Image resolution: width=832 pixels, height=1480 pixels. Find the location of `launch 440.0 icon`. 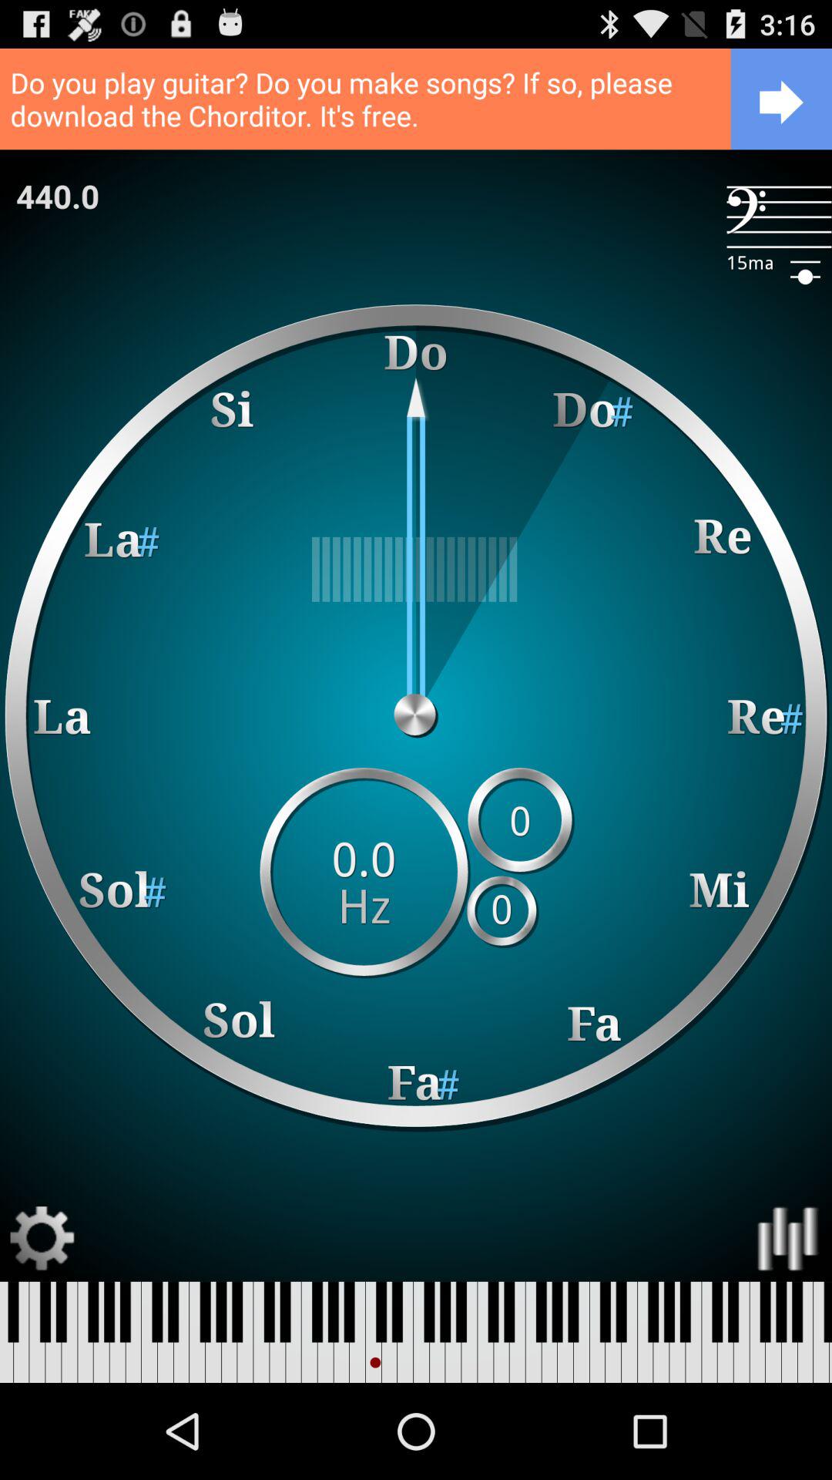

launch 440.0 icon is located at coordinates (58, 196).